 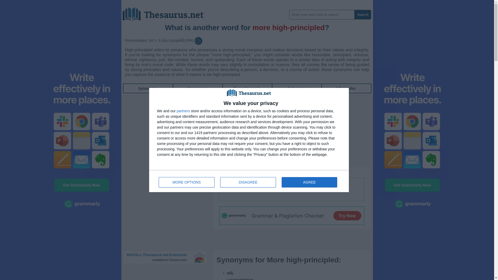 What do you see at coordinates (168, 257) in the screenshot?
I see `Search` at bounding box center [168, 257].